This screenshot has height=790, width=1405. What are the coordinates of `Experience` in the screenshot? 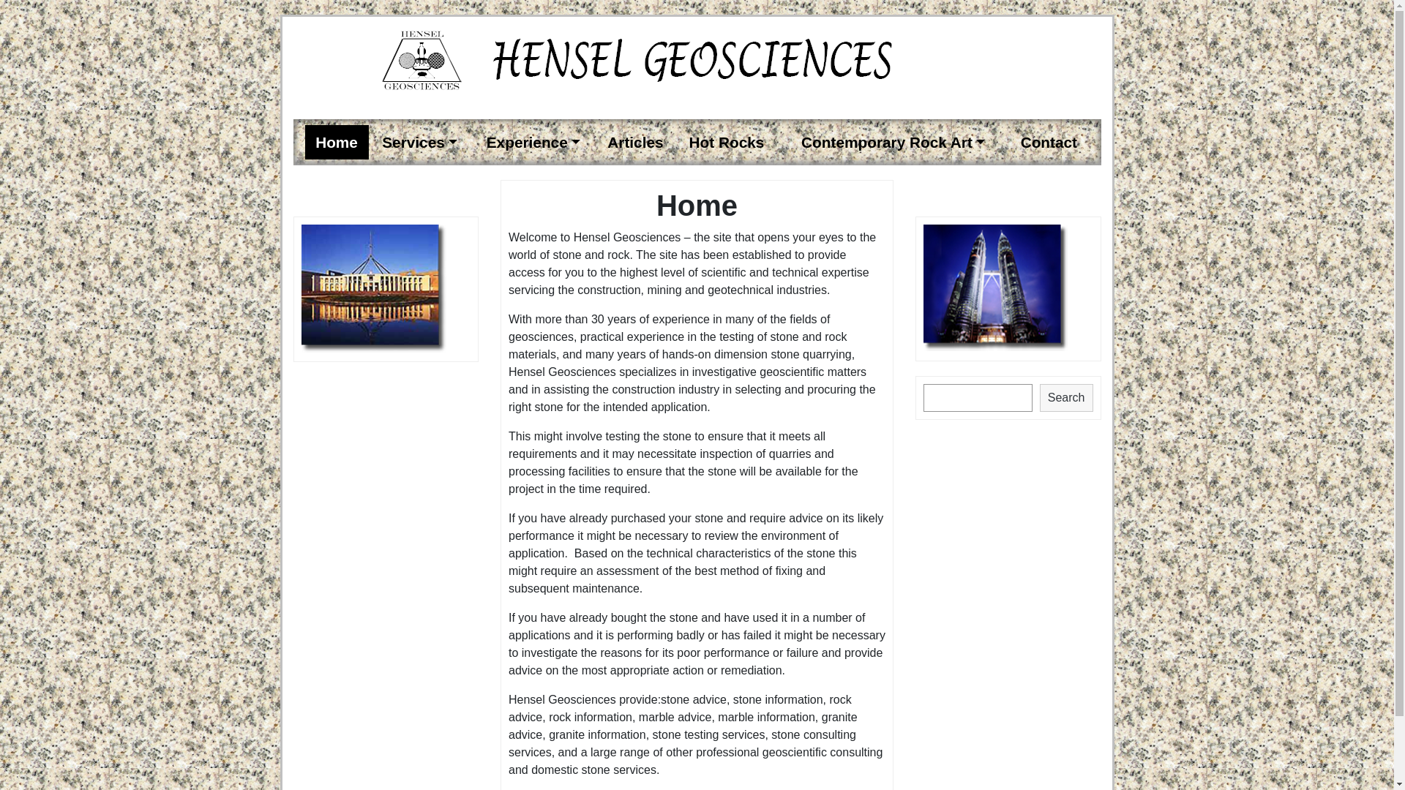 It's located at (533, 142).